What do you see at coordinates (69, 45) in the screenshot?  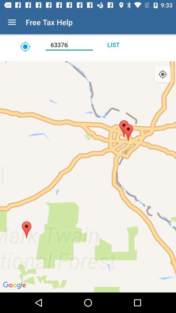 I see `click the 63376 icon` at bounding box center [69, 45].